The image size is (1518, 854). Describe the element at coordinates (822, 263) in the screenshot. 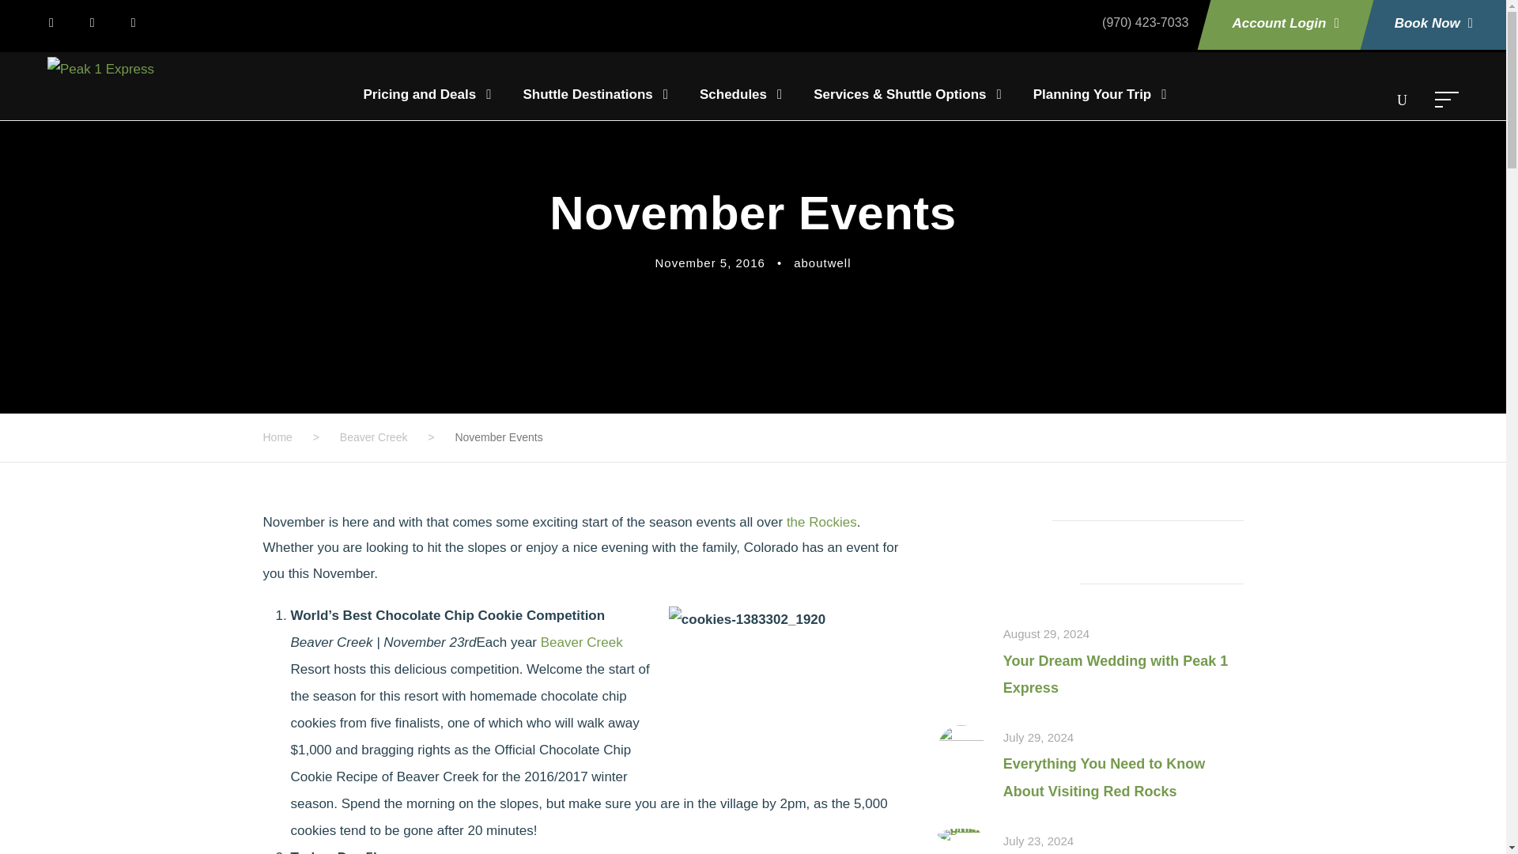

I see `Posts by aboutwell` at that location.